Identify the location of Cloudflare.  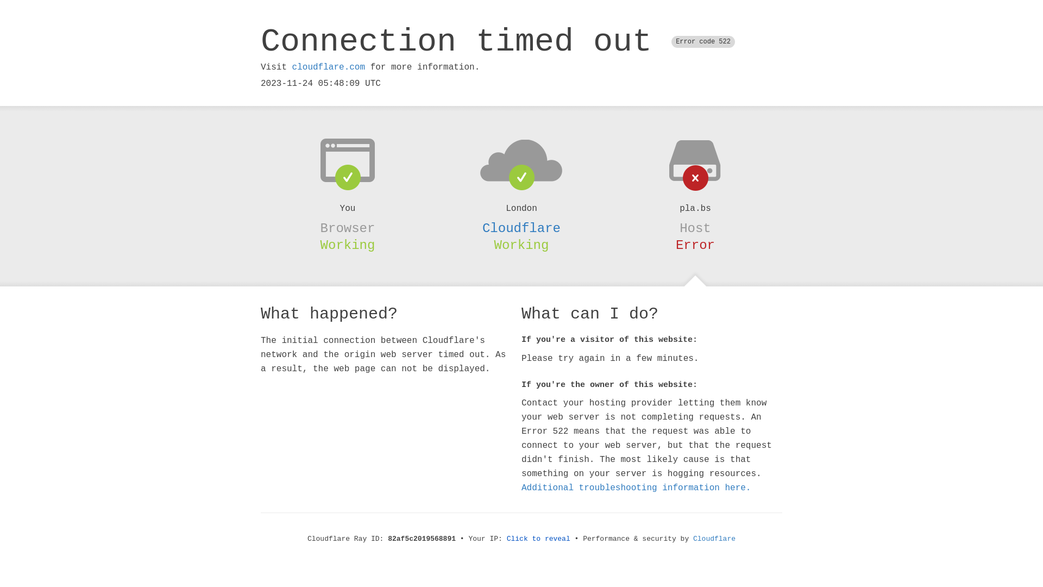
(714, 539).